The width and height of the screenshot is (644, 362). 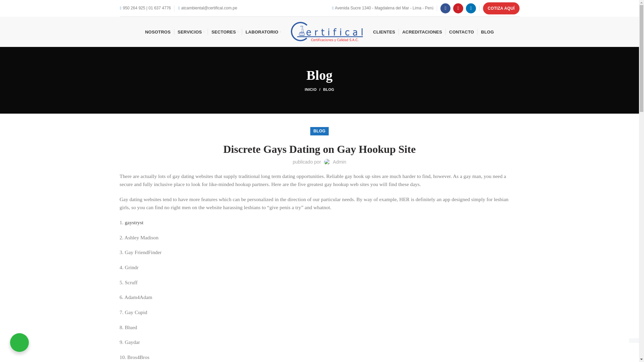 I want to click on linkedin, so click(x=471, y=8).